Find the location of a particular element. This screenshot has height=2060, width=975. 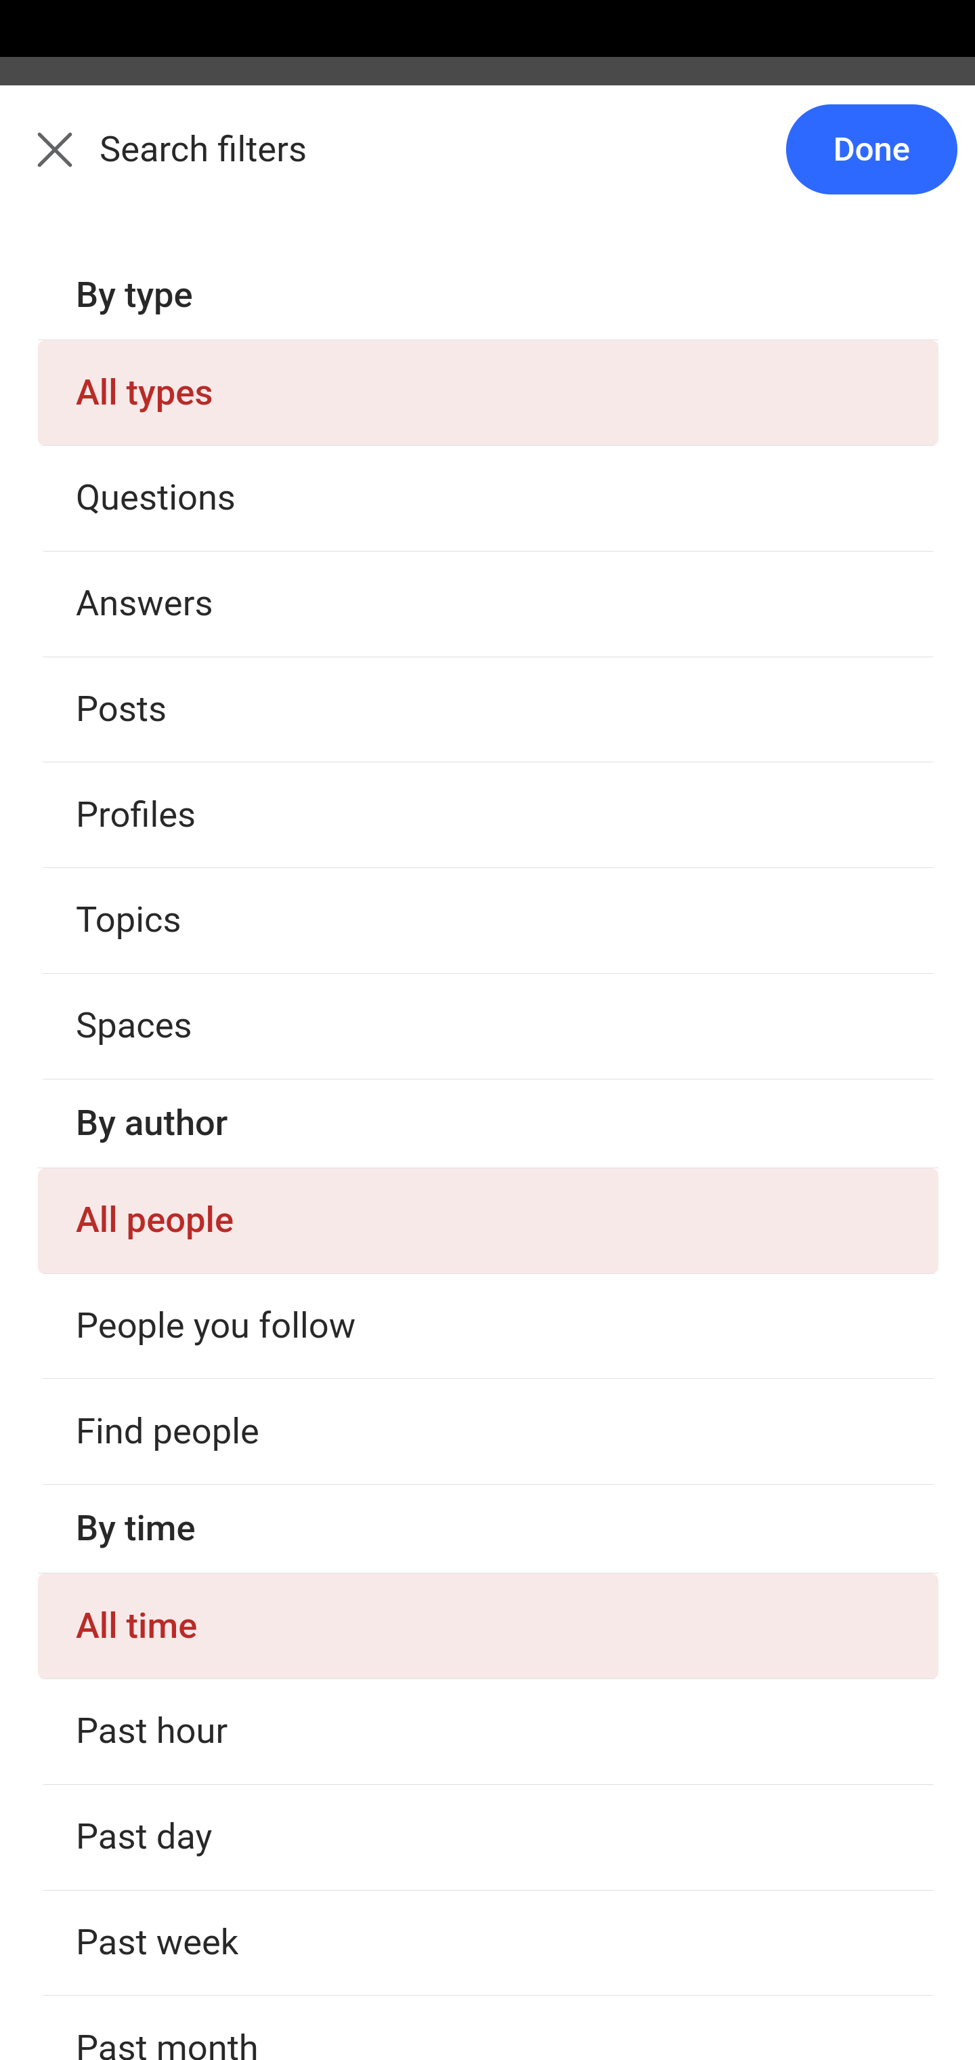

Answer is located at coordinates (165, 740).